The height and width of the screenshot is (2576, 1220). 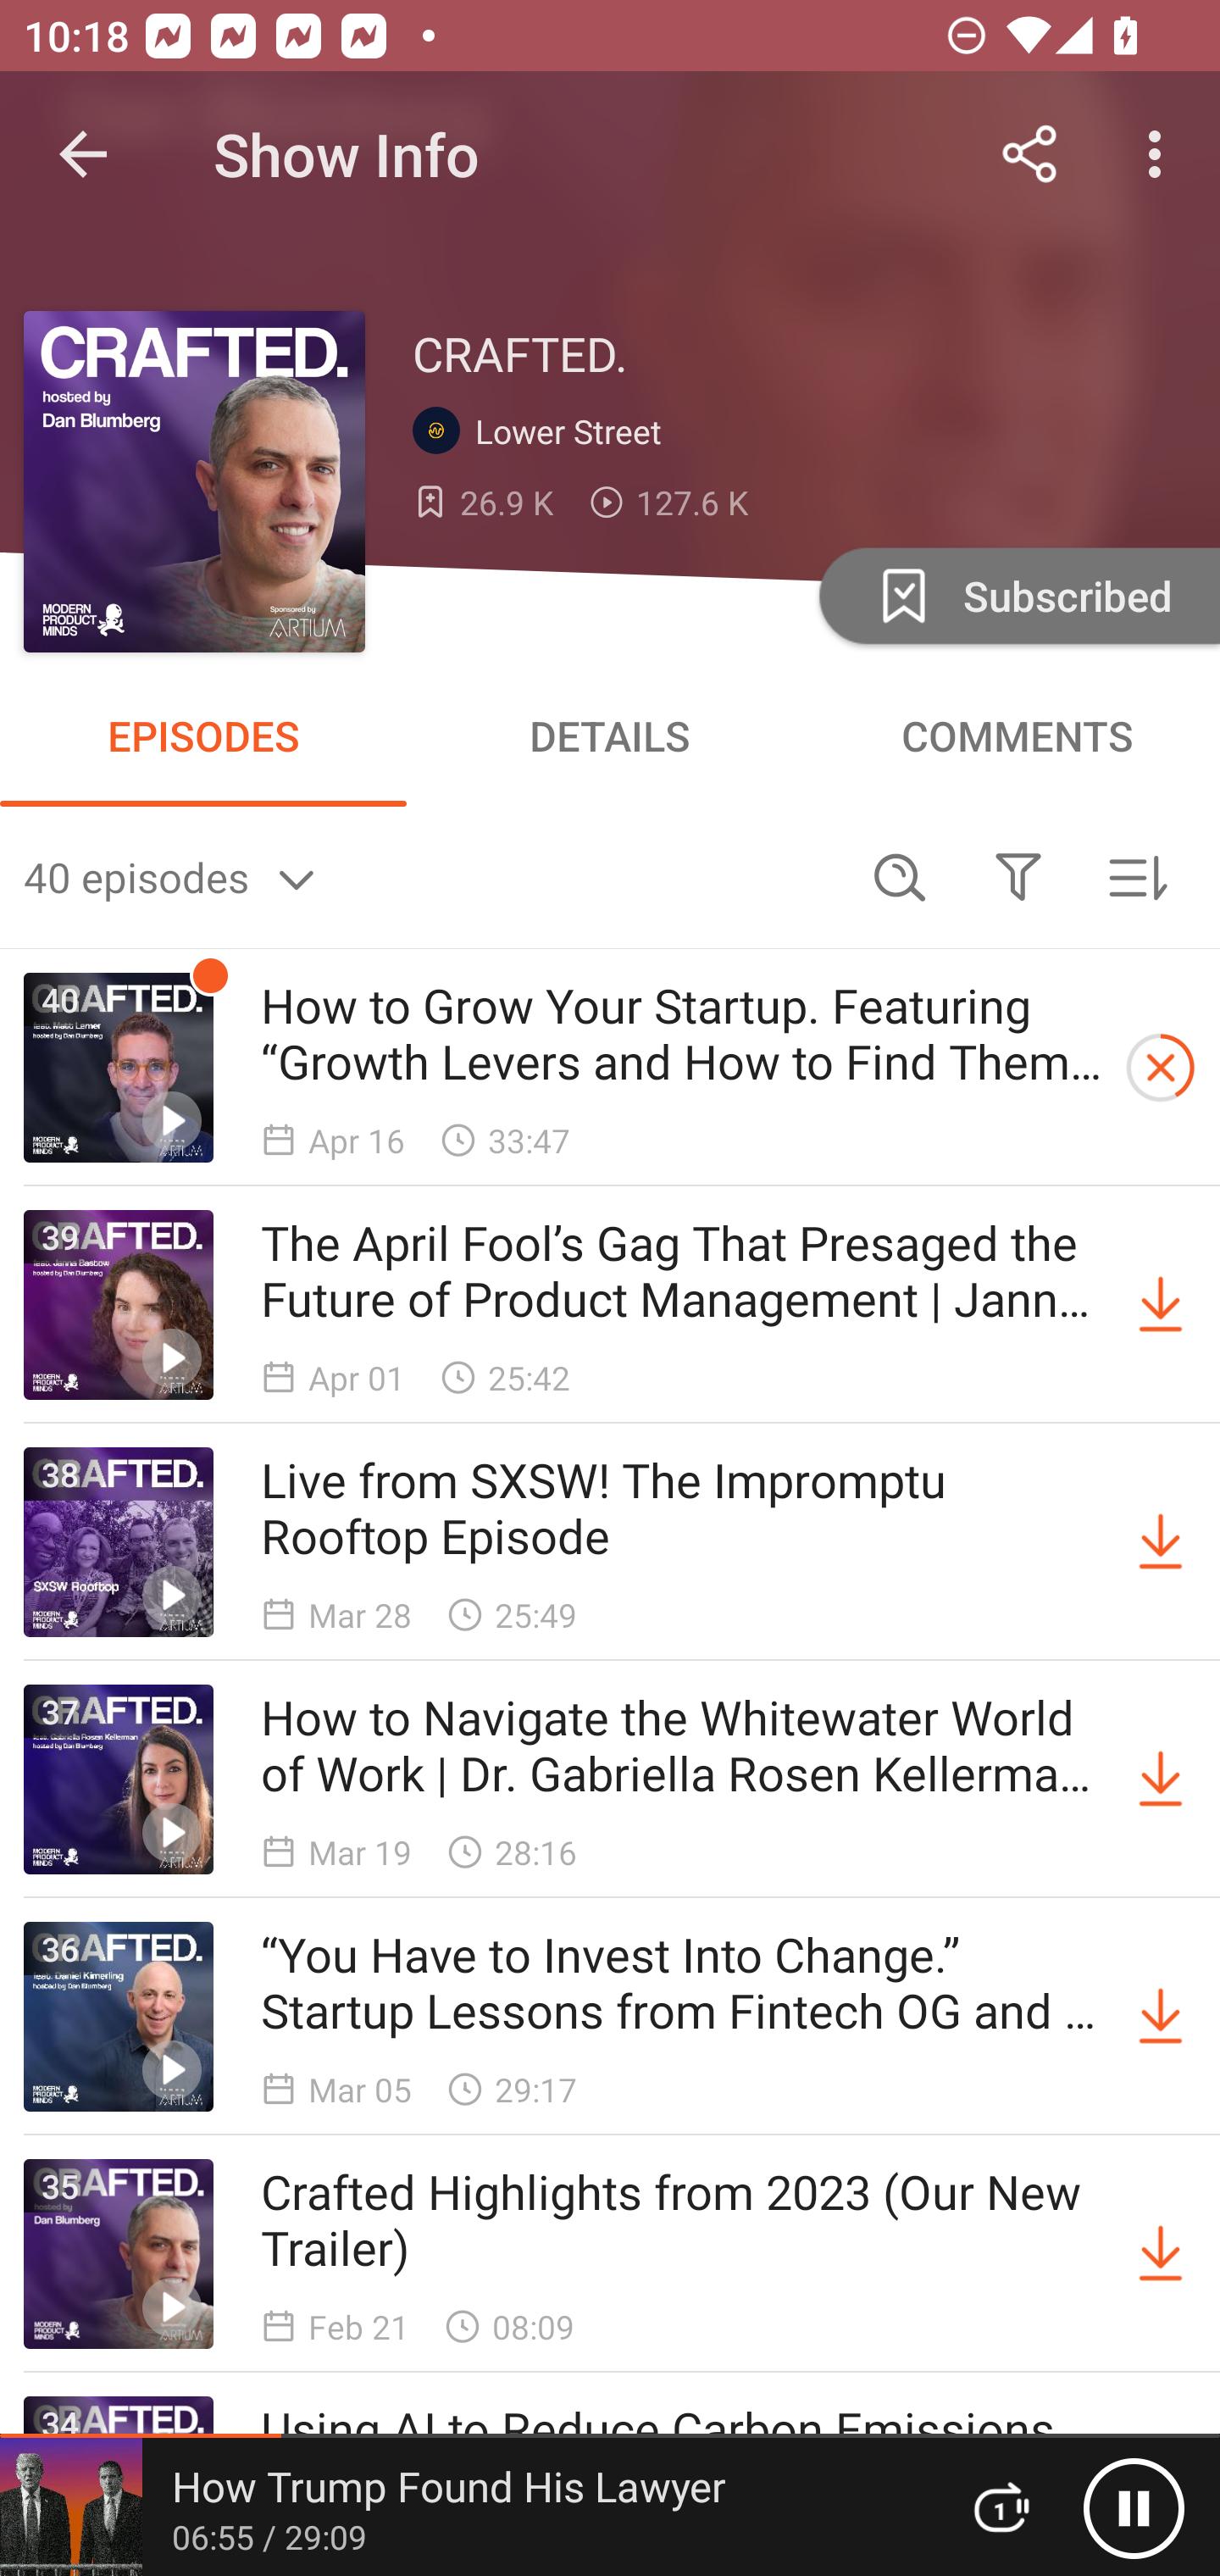 What do you see at coordinates (1161, 2254) in the screenshot?
I see `Download` at bounding box center [1161, 2254].